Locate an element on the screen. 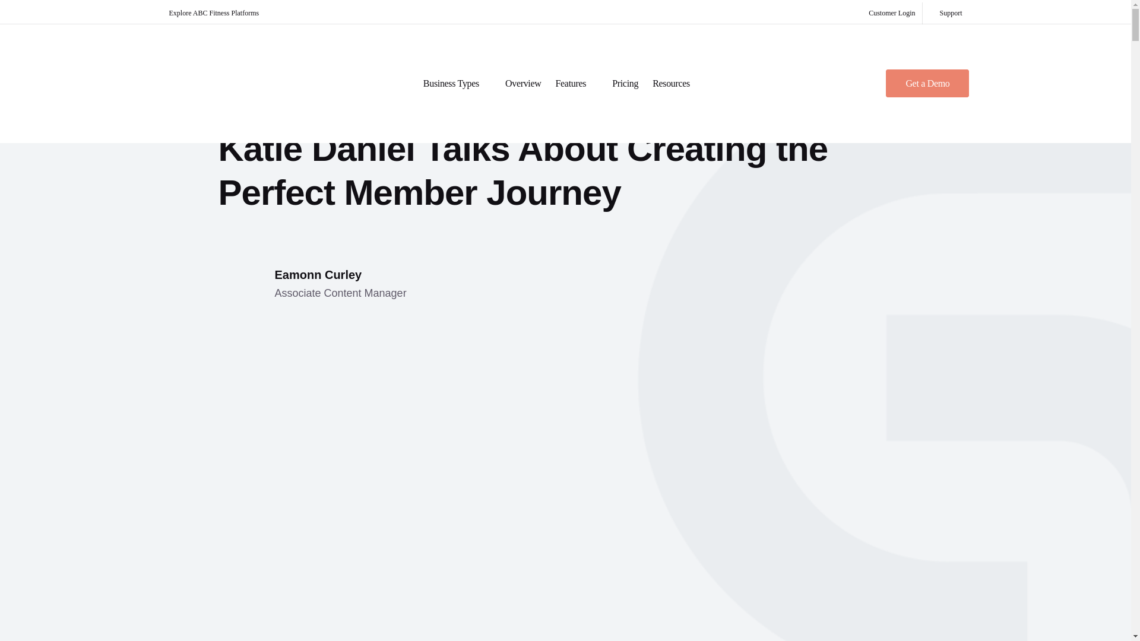 This screenshot has width=1140, height=641. Pricing is located at coordinates (951, 13).